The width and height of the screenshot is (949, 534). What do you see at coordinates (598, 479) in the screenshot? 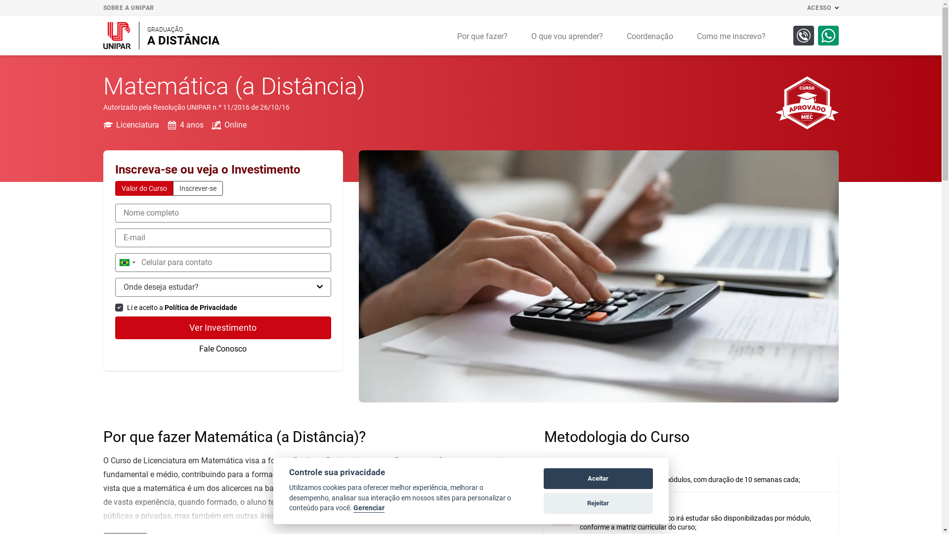
I see `Aceitar` at bounding box center [598, 479].